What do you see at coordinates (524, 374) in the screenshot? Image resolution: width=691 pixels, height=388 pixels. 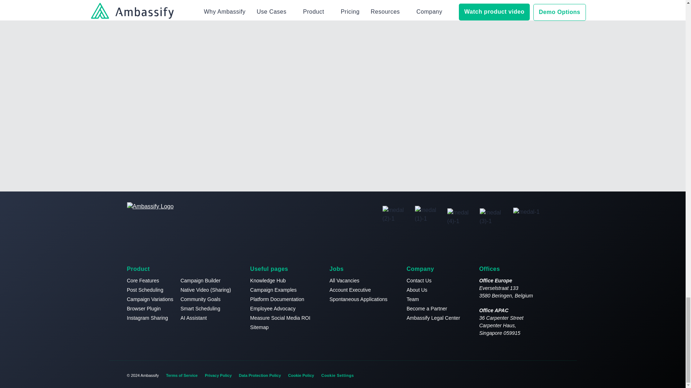 I see `Visit our Ambassify Facebook page` at bounding box center [524, 374].